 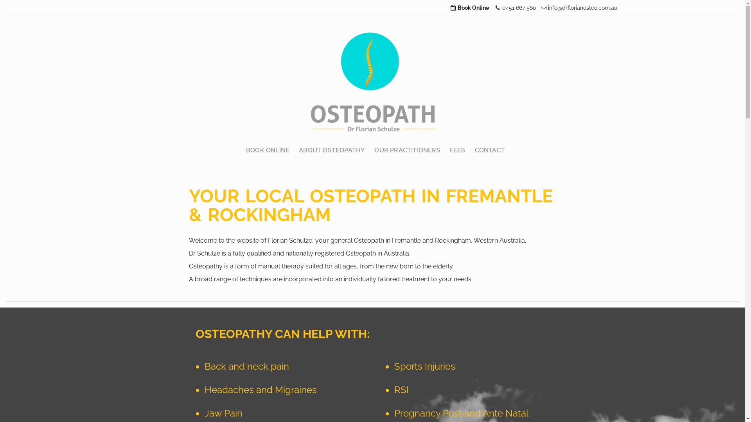 I want to click on CONTACT, so click(x=490, y=150).